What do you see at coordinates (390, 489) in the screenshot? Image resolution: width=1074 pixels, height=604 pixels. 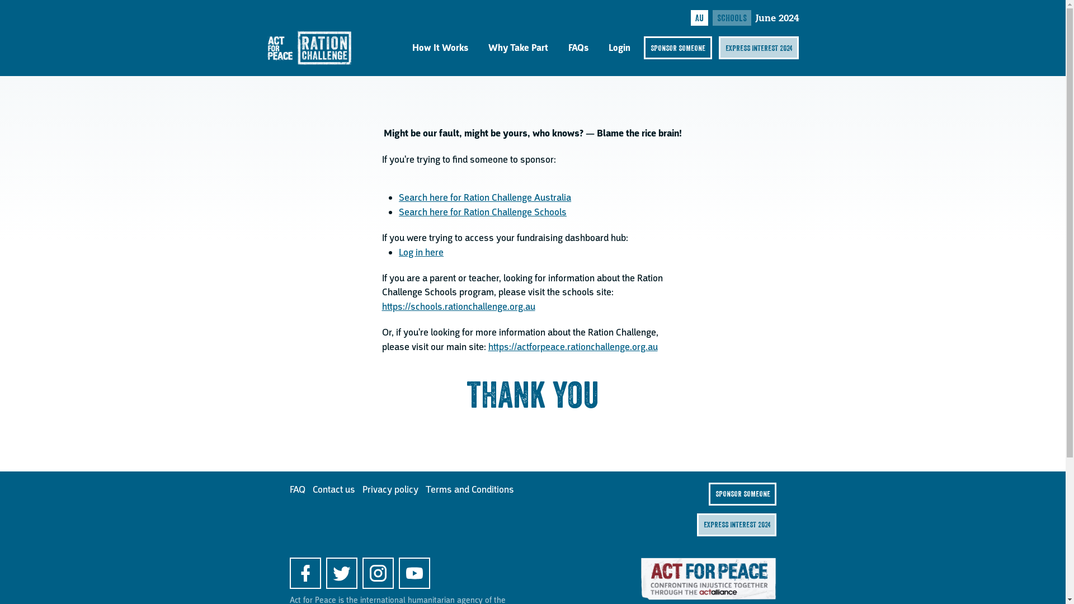 I see `Privacy policy` at bounding box center [390, 489].